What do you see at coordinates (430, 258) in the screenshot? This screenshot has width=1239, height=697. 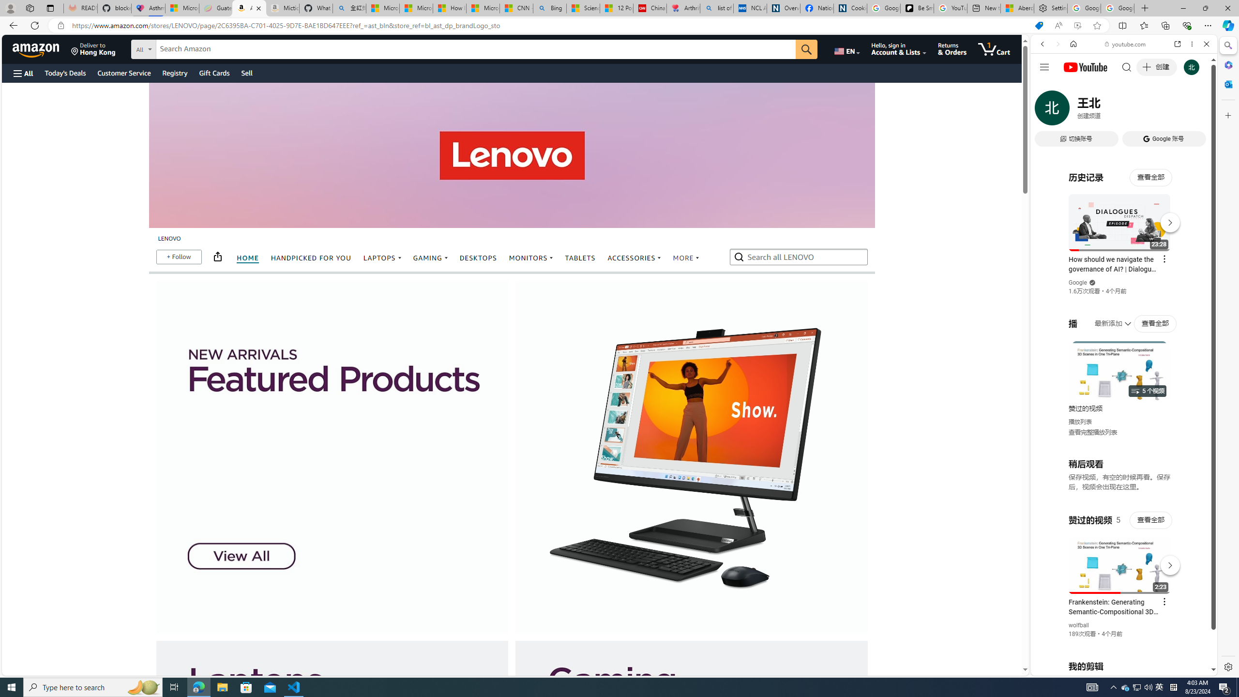 I see `GAMING` at bounding box center [430, 258].